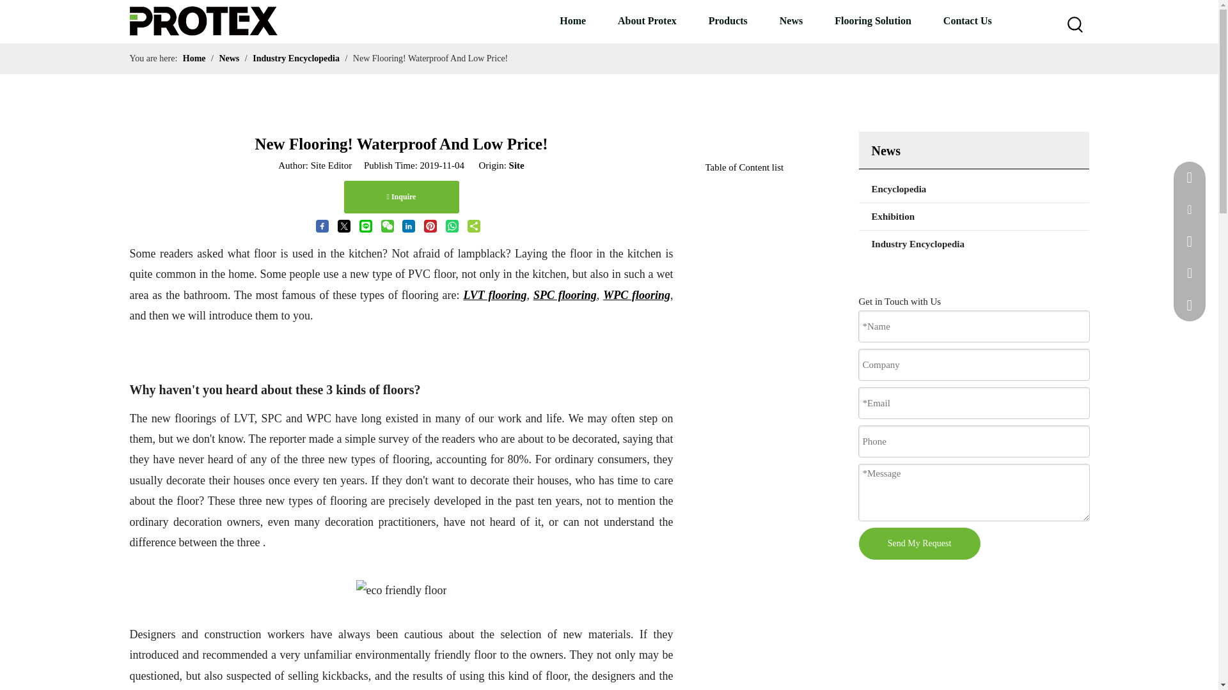 The image size is (1228, 690). Describe the element at coordinates (967, 20) in the screenshot. I see `Contact Us` at that location.